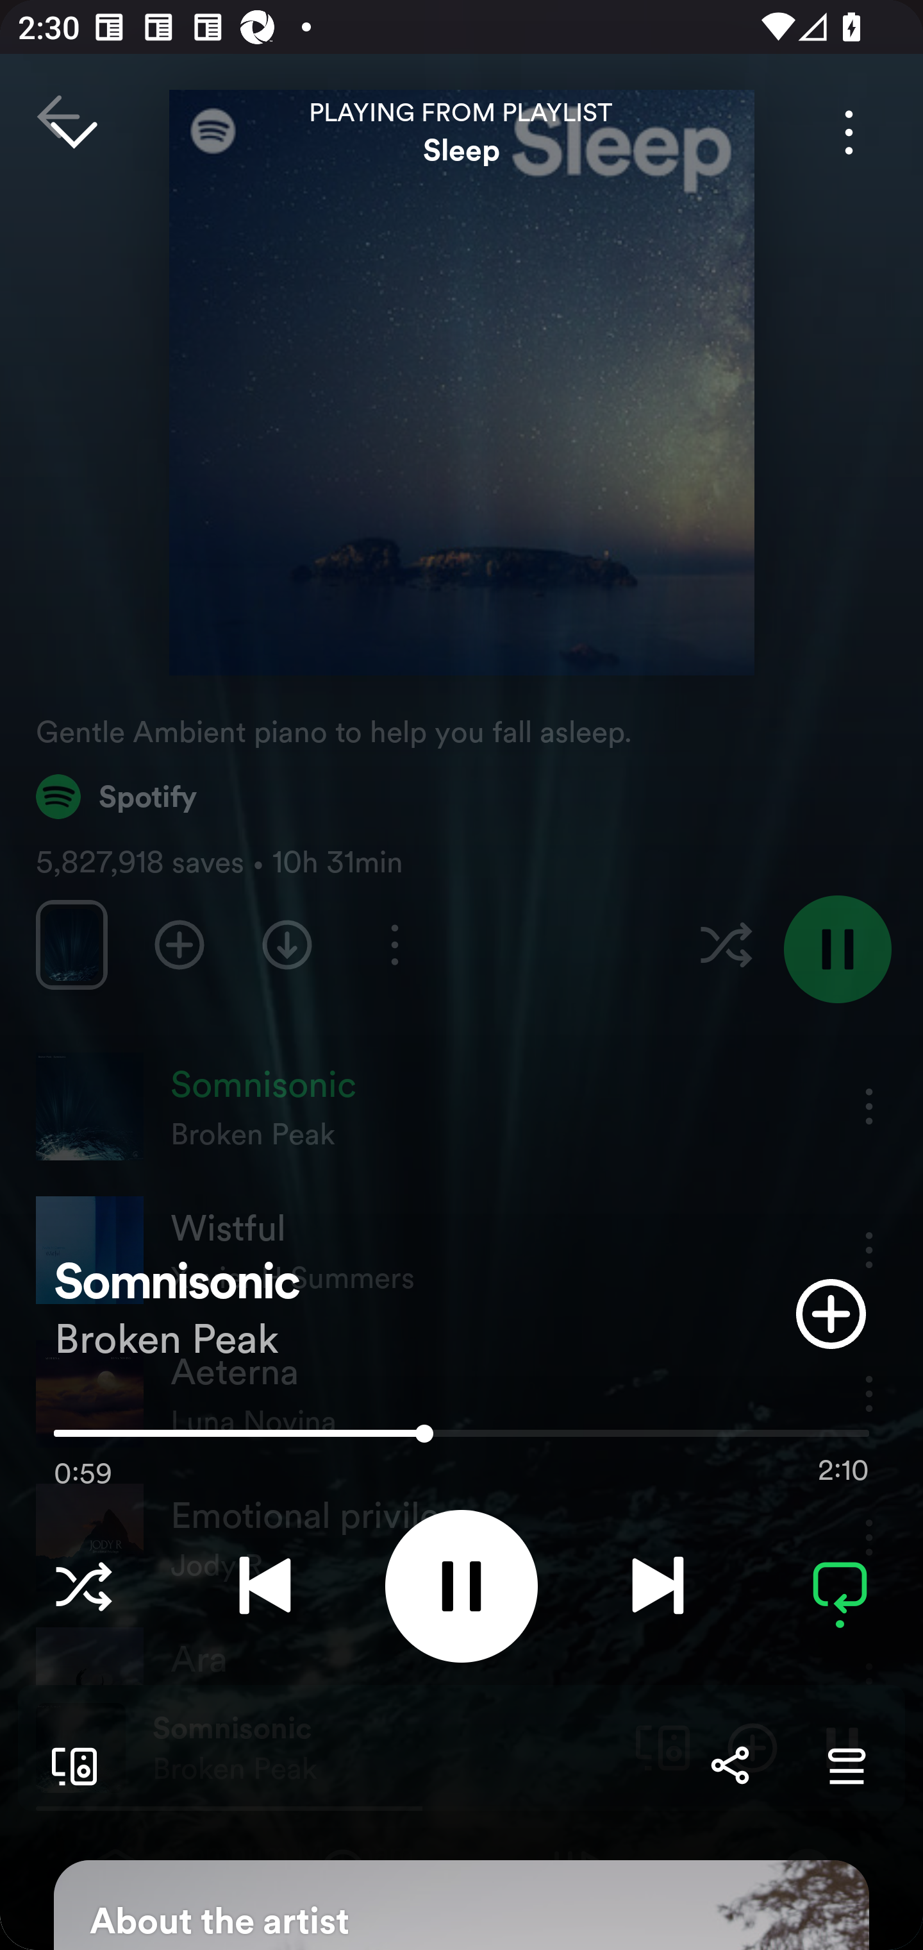  Describe the element at coordinates (831, 1314) in the screenshot. I see `Add item` at that location.